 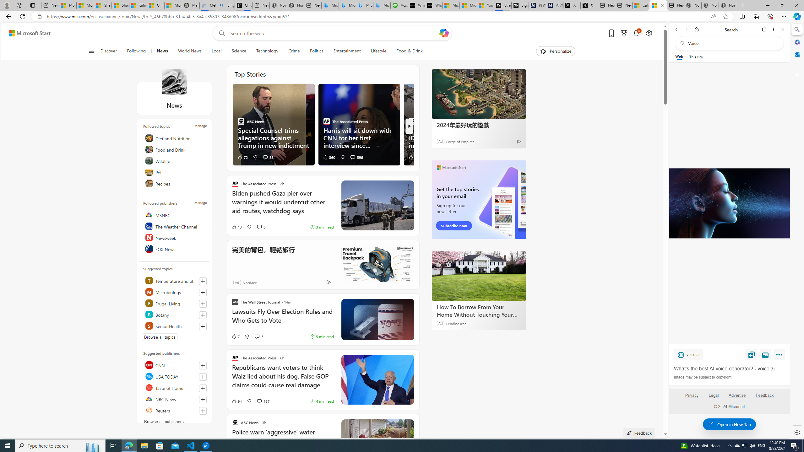 What do you see at coordinates (200, 203) in the screenshot?
I see `Manage` at bounding box center [200, 203].